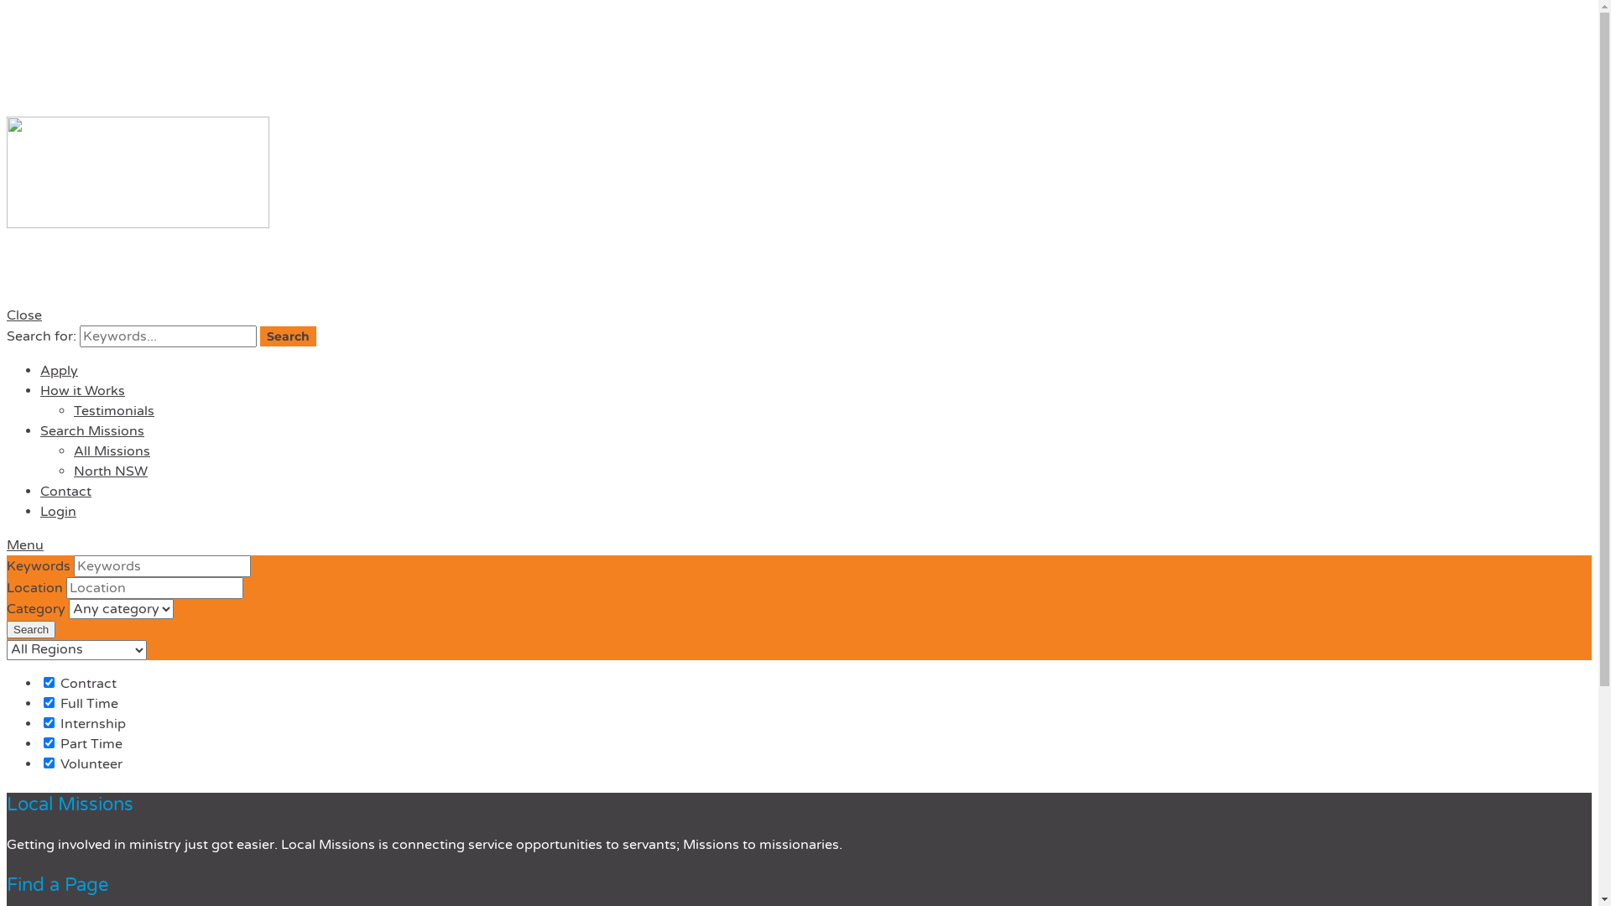 This screenshot has width=1611, height=906. What do you see at coordinates (65, 492) in the screenshot?
I see `Contact` at bounding box center [65, 492].